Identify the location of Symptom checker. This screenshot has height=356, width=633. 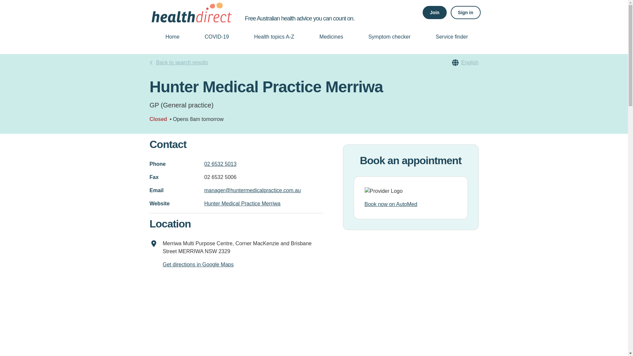
(389, 37).